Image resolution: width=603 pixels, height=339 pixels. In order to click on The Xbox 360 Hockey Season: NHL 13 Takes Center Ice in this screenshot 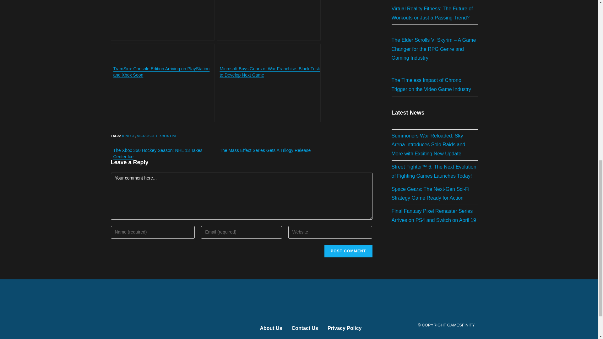, I will do `click(162, 83)`.